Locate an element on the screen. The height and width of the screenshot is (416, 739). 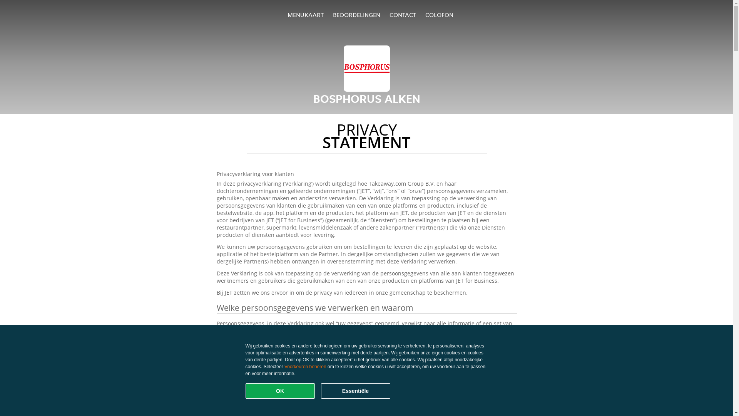
Voorkeuren beheren is located at coordinates (306, 367).